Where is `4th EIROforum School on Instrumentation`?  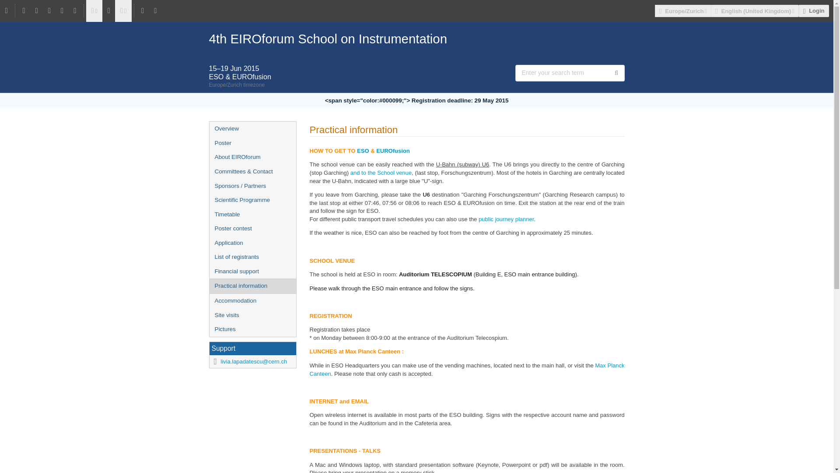
4th EIROforum School on Instrumentation is located at coordinates (417, 39).